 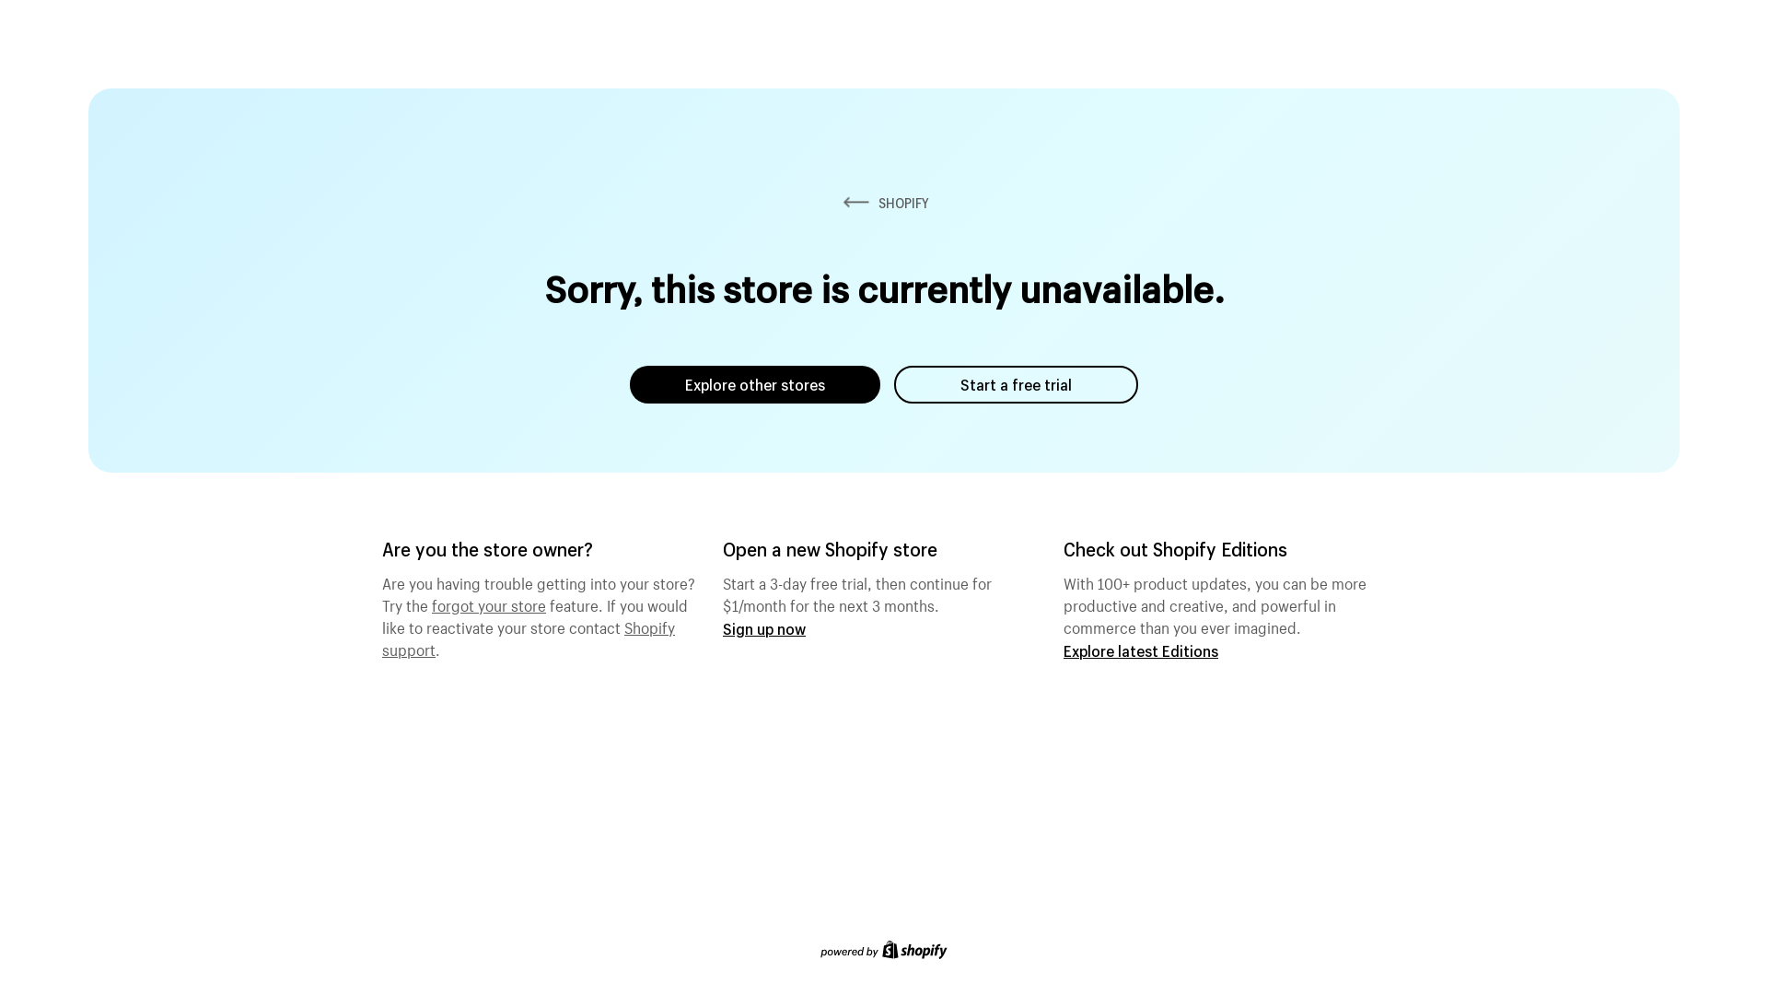 What do you see at coordinates (529, 637) in the screenshot?
I see `Shopify support` at bounding box center [529, 637].